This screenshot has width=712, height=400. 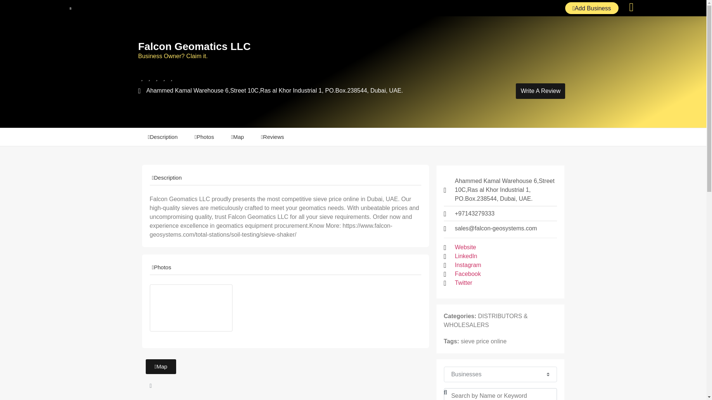 What do you see at coordinates (468, 265) in the screenshot?
I see `Instagram` at bounding box center [468, 265].